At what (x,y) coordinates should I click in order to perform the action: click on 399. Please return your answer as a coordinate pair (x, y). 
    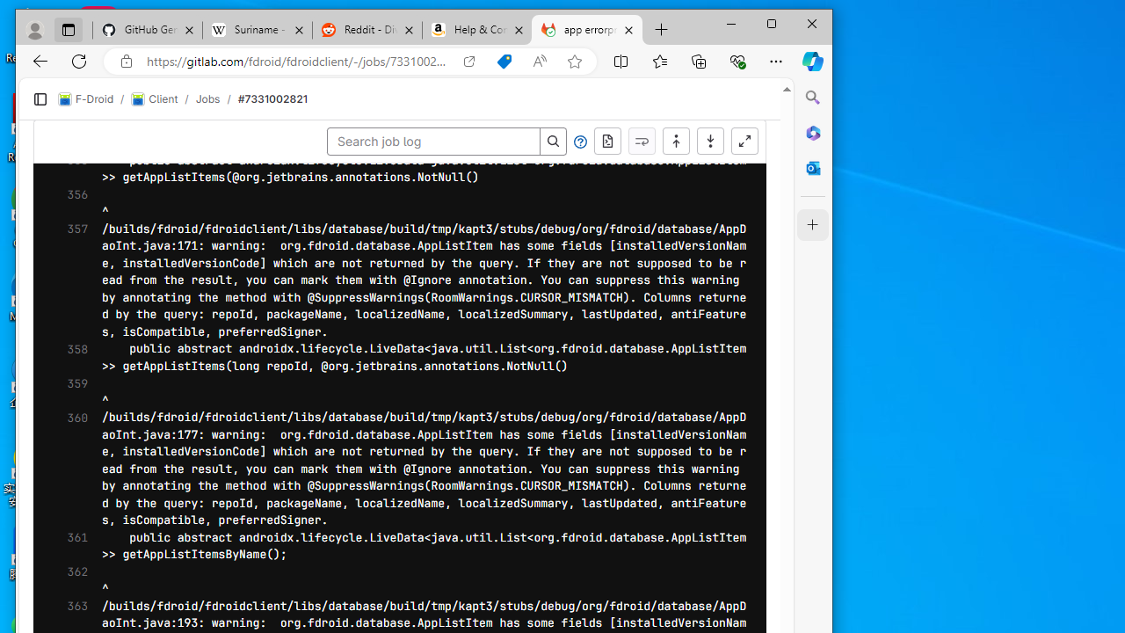
    Looking at the image, I should click on (64, 207).